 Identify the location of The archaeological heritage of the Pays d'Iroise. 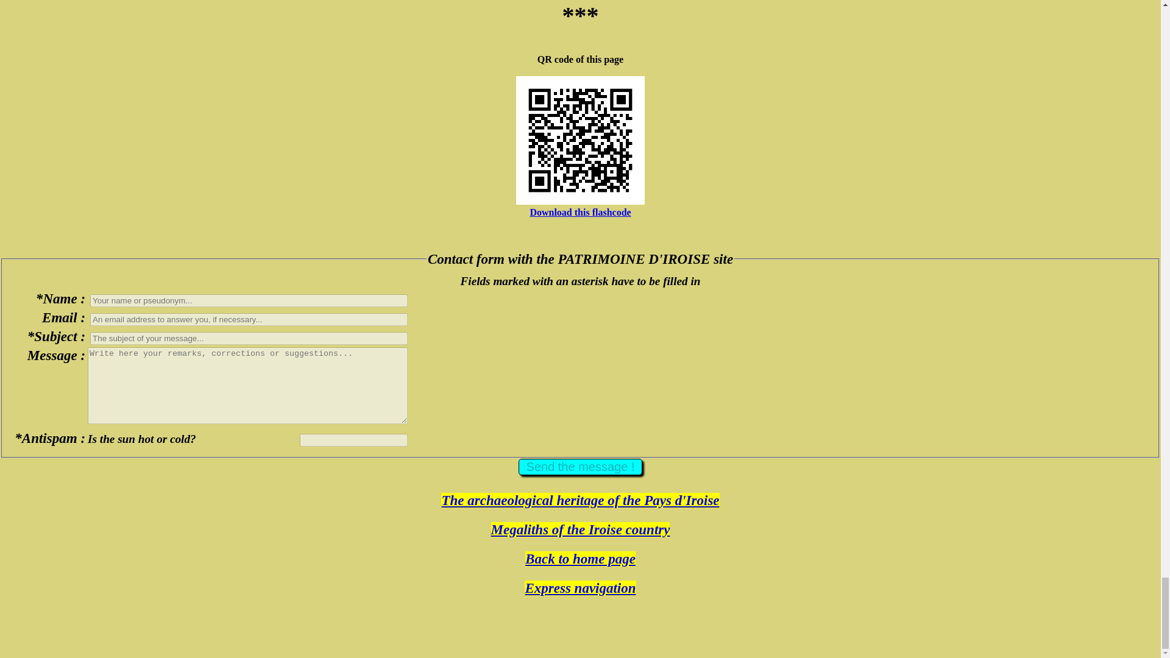
(580, 500).